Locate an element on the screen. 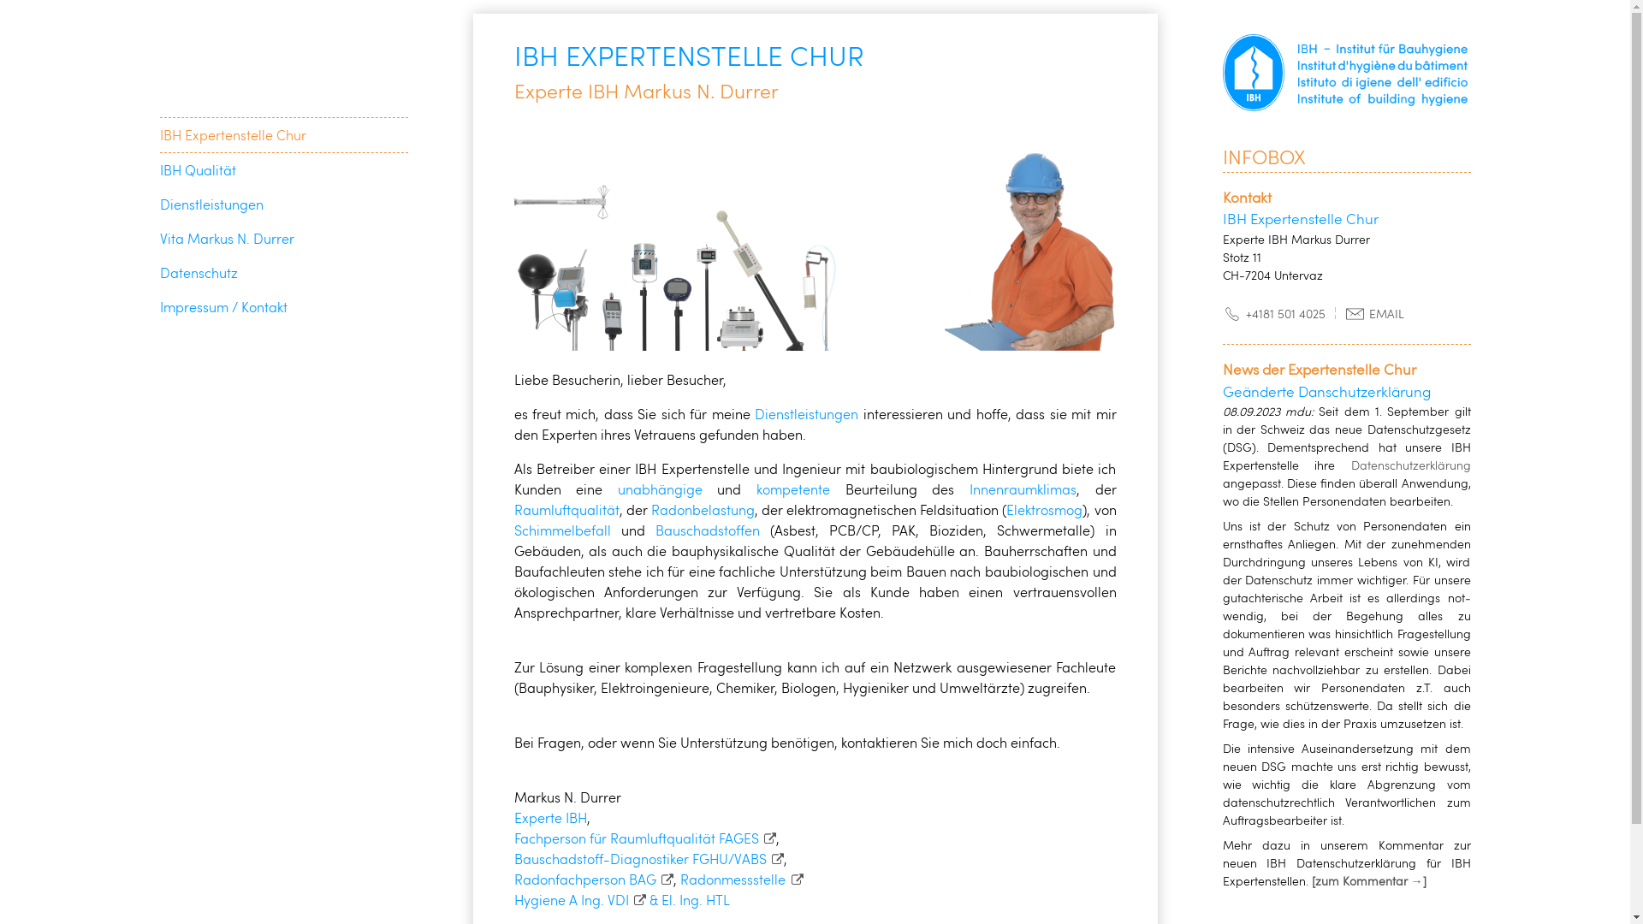 The image size is (1643, 924). Impressum / Kontakt is located at coordinates (222, 306).